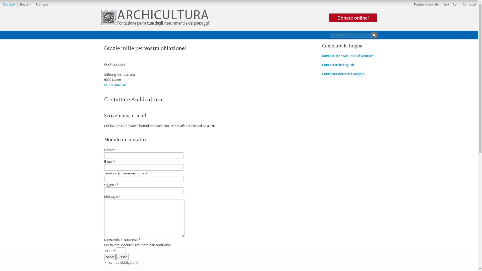  I want to click on English, so click(25, 5).